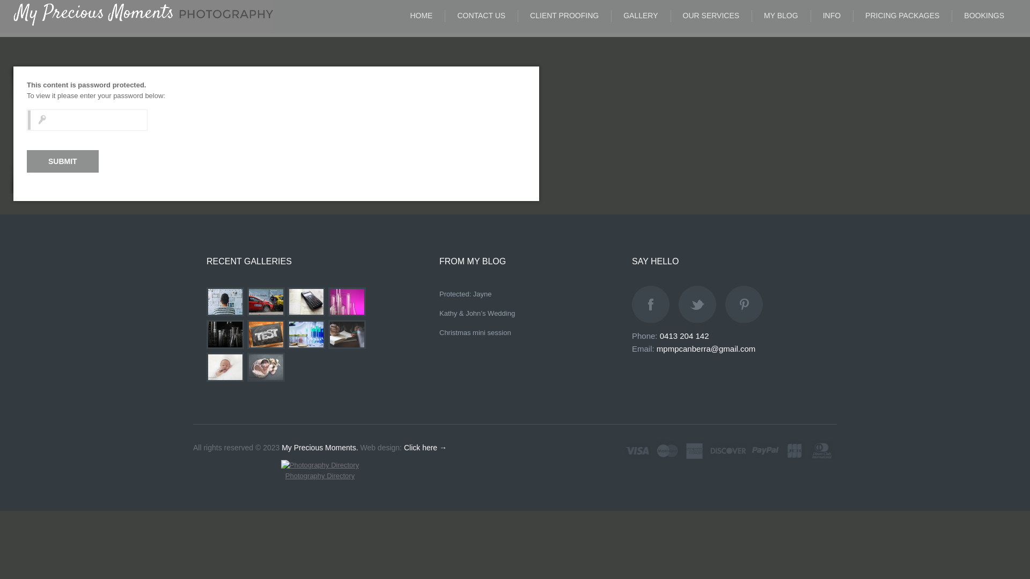 The image size is (1030, 579). Describe the element at coordinates (226, 381) in the screenshot. I see ` ` at that location.